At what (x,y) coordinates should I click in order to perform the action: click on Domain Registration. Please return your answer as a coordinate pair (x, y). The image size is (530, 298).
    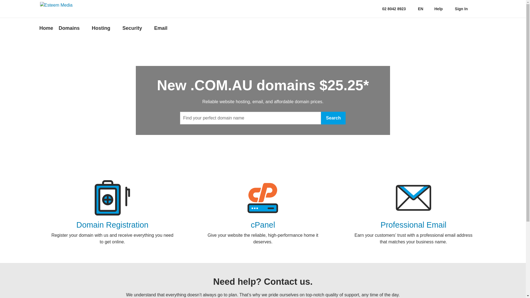
    Looking at the image, I should click on (113, 225).